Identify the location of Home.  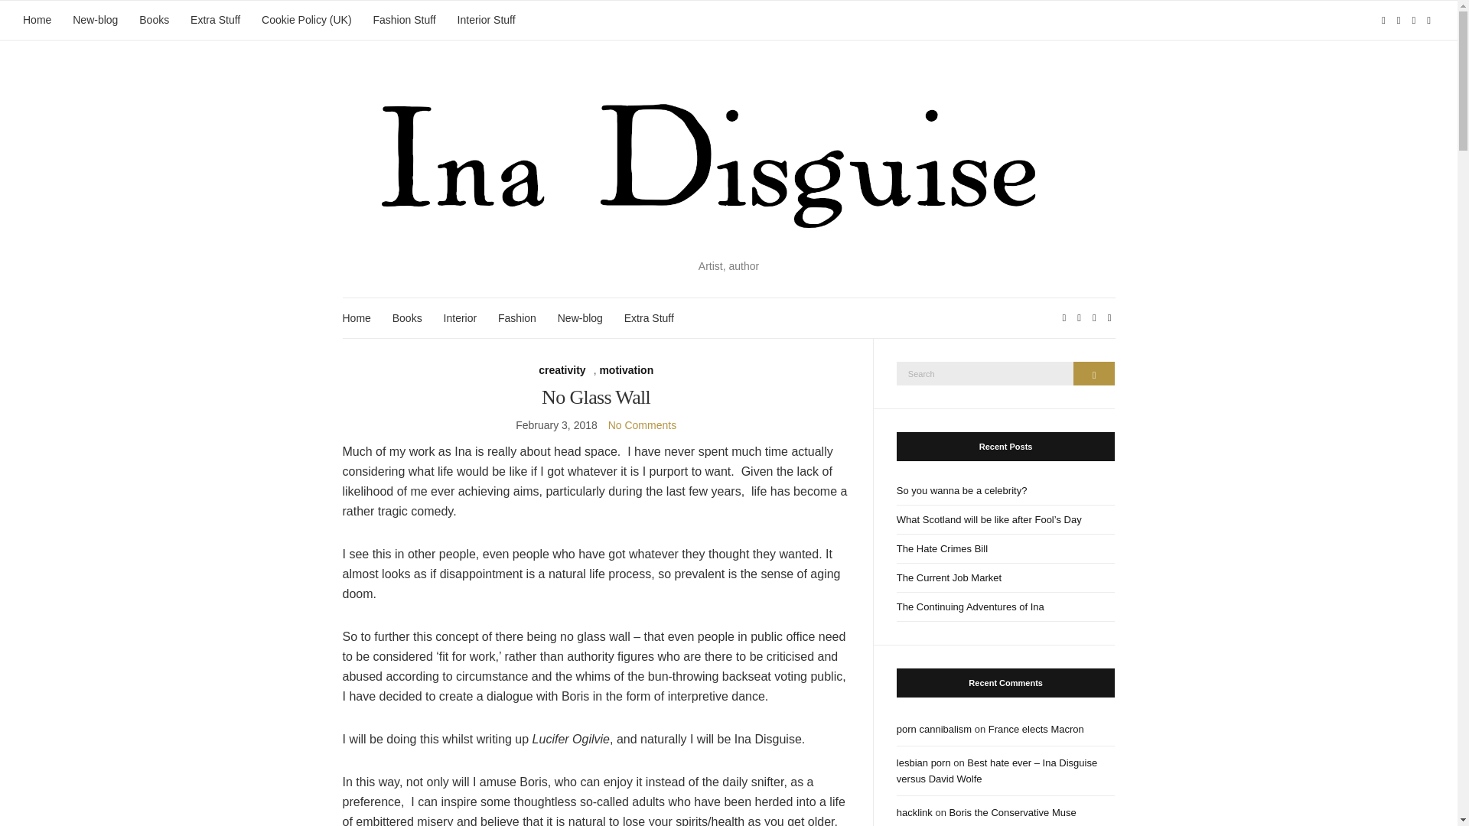
(357, 318).